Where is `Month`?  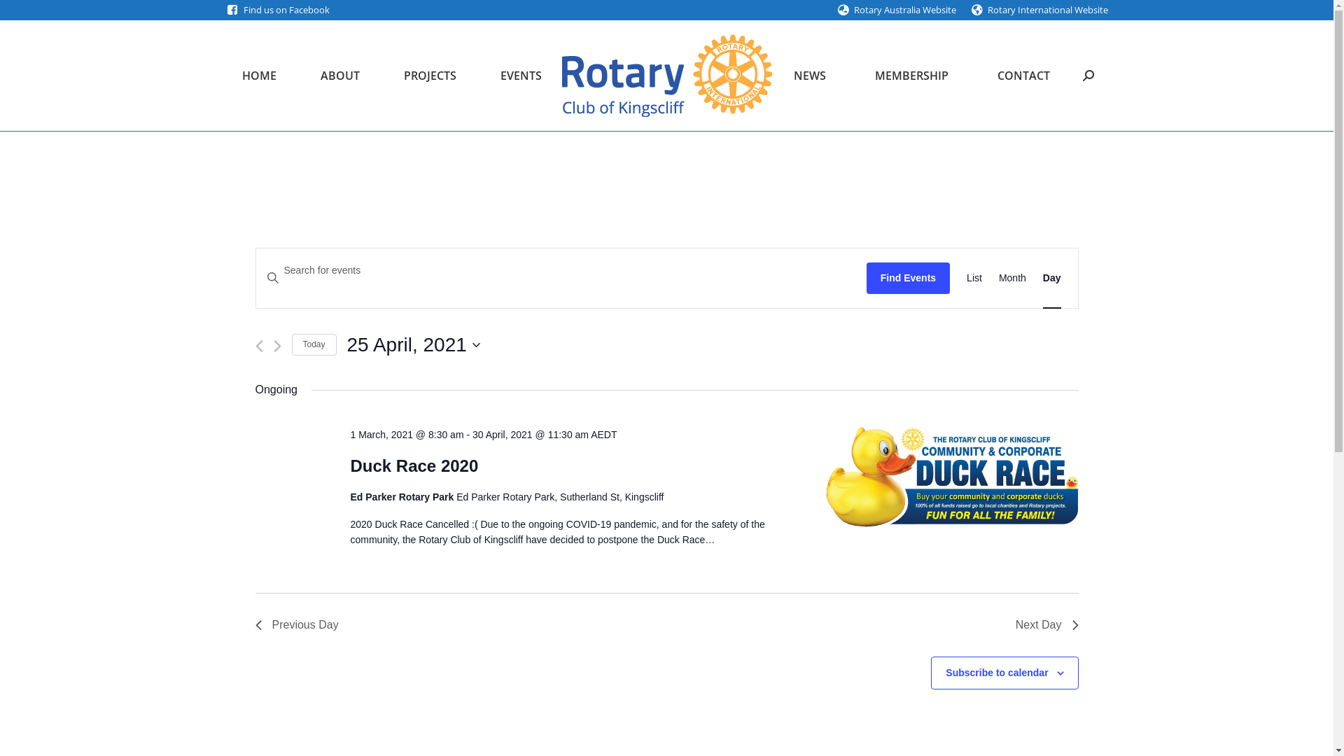
Month is located at coordinates (1012, 279).